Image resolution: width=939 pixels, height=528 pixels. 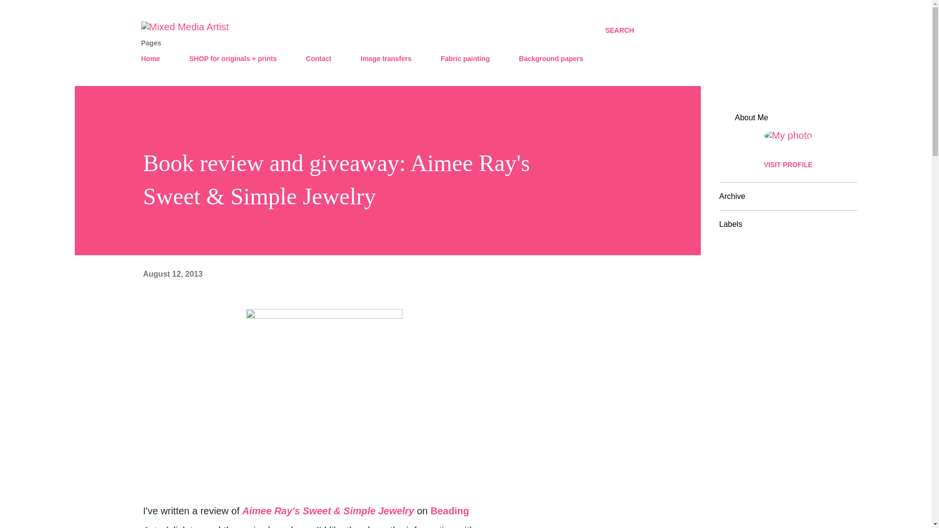 I want to click on Beading Arts, so click(x=305, y=516).